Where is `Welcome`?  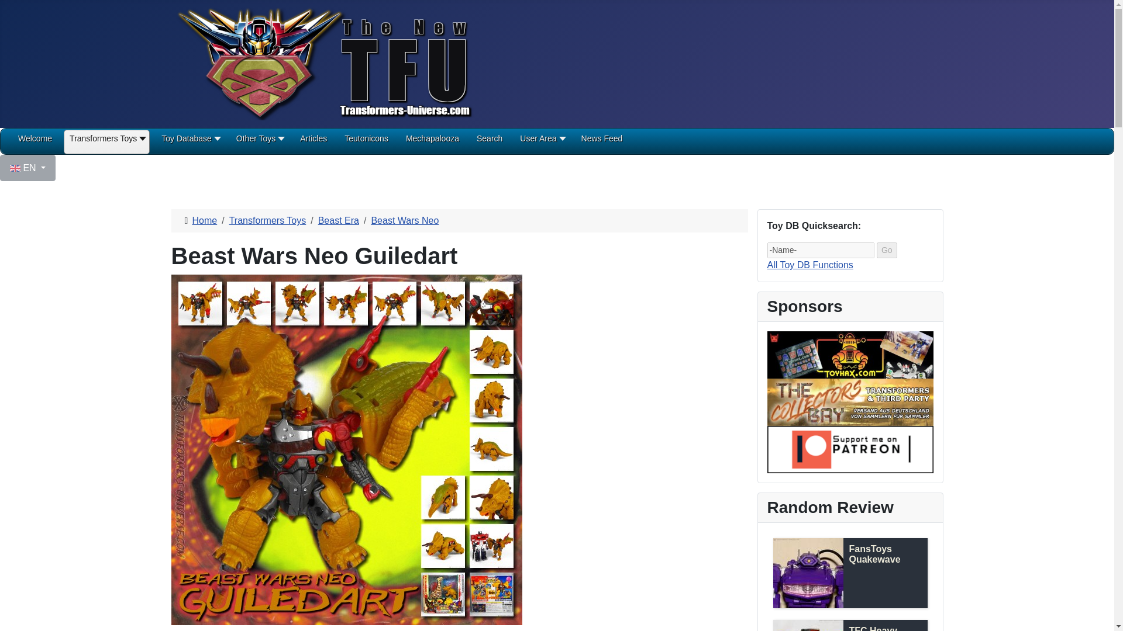
Welcome is located at coordinates (35, 143).